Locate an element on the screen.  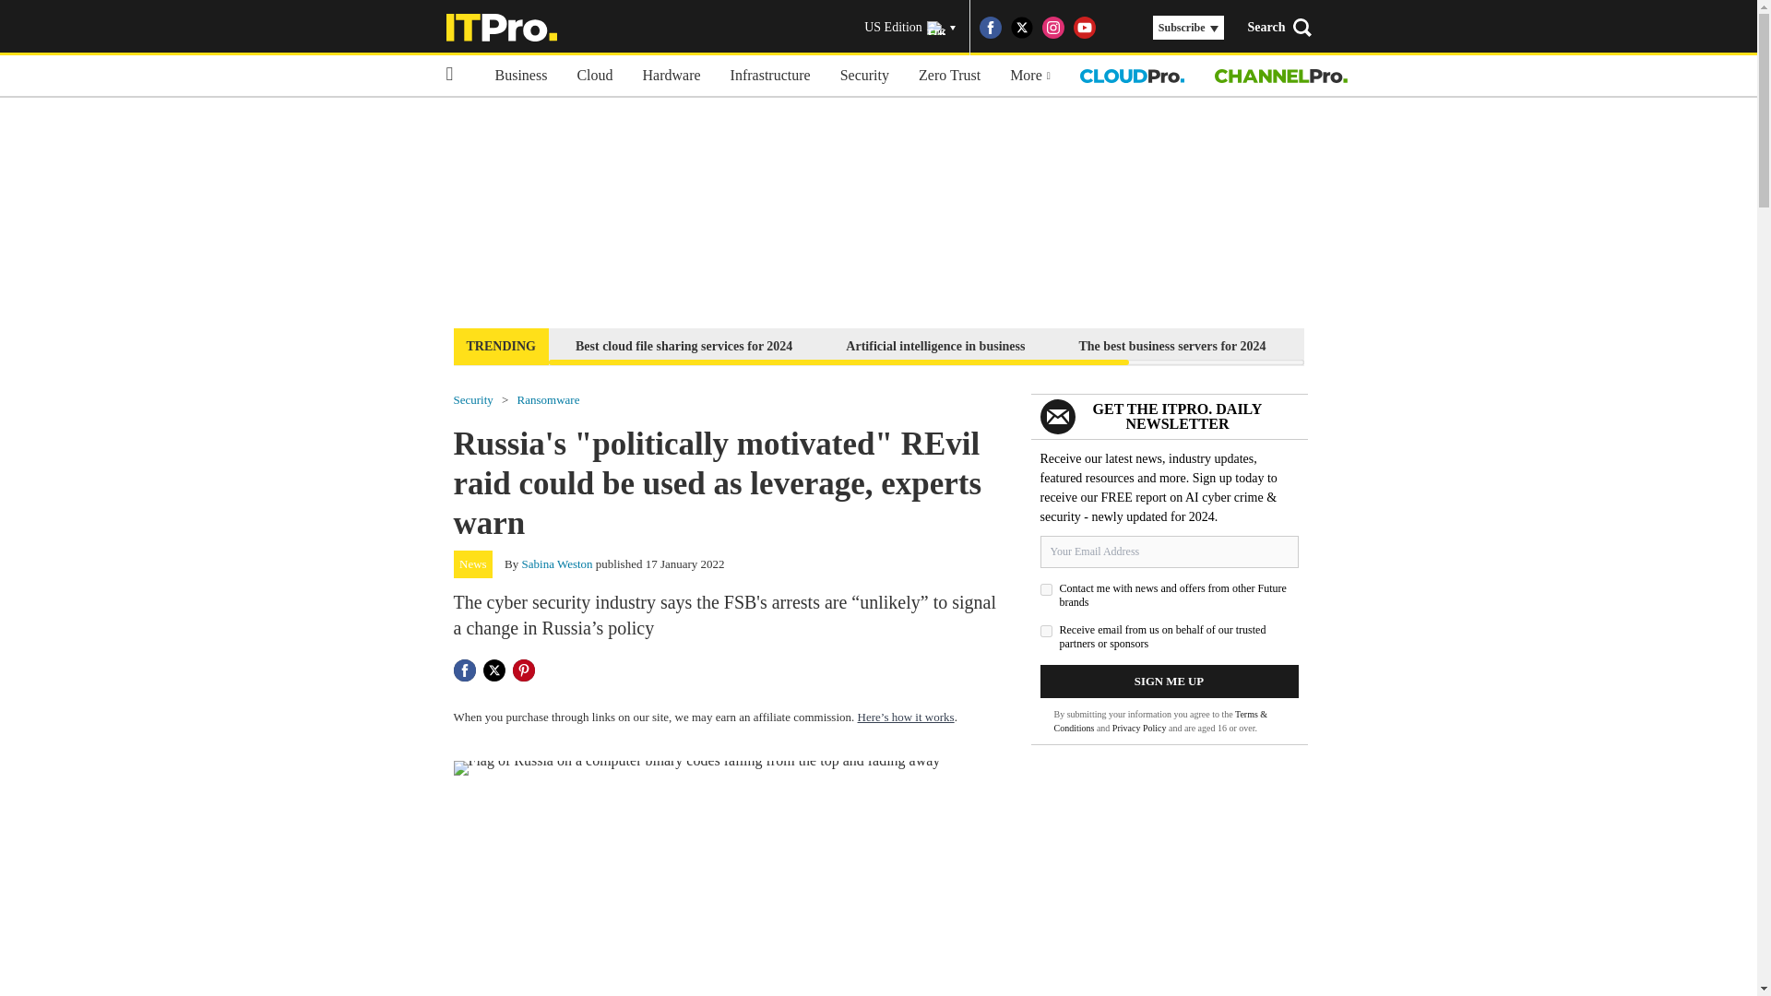
US Edition is located at coordinates (909, 28).